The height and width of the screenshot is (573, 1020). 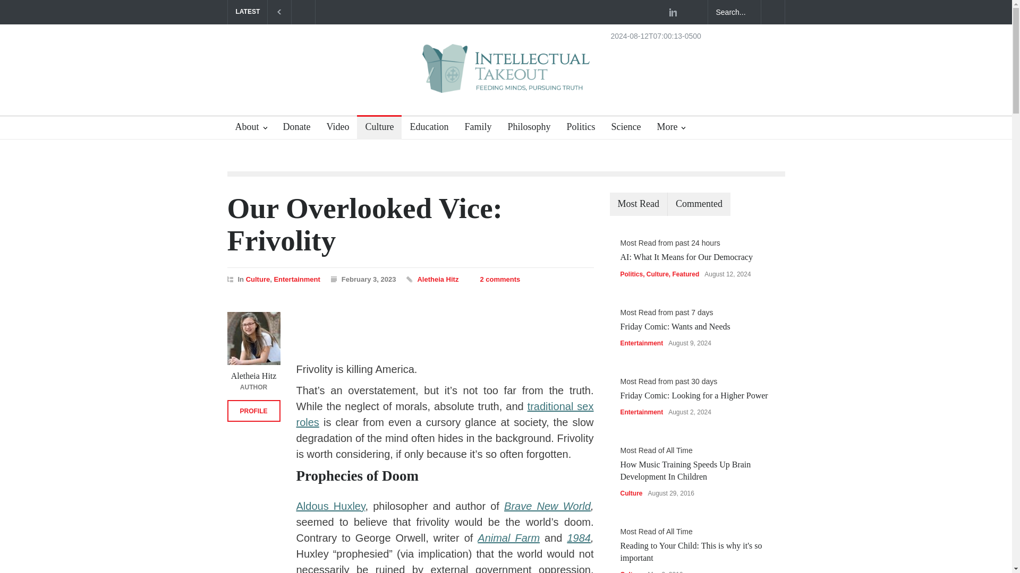 I want to click on Science, so click(x=622, y=128).